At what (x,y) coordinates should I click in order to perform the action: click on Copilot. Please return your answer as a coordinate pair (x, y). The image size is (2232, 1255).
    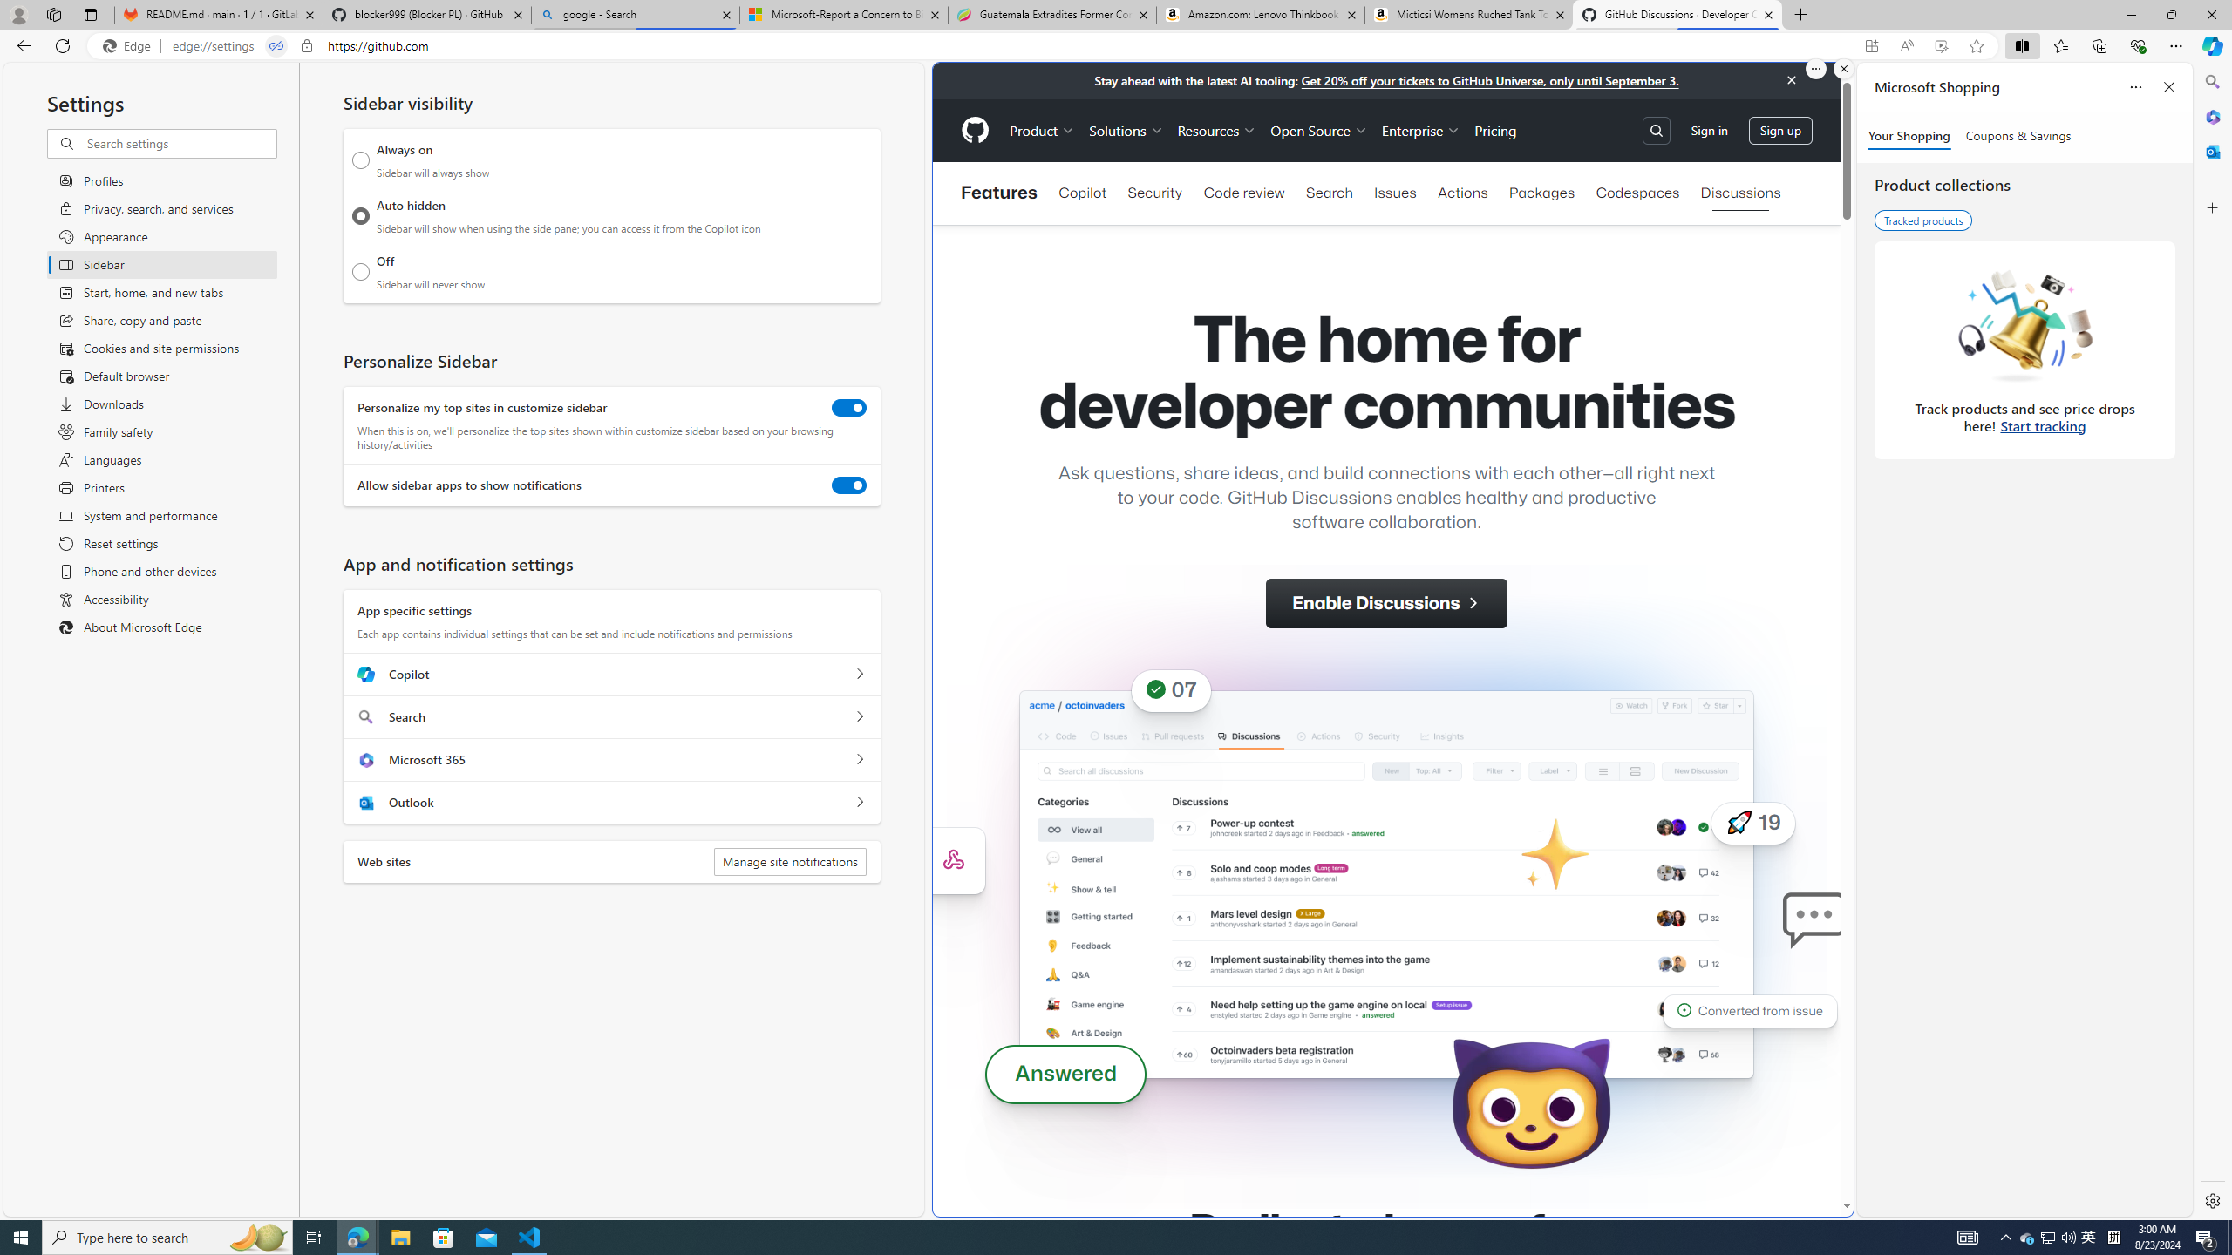
    Looking at the image, I should click on (859, 675).